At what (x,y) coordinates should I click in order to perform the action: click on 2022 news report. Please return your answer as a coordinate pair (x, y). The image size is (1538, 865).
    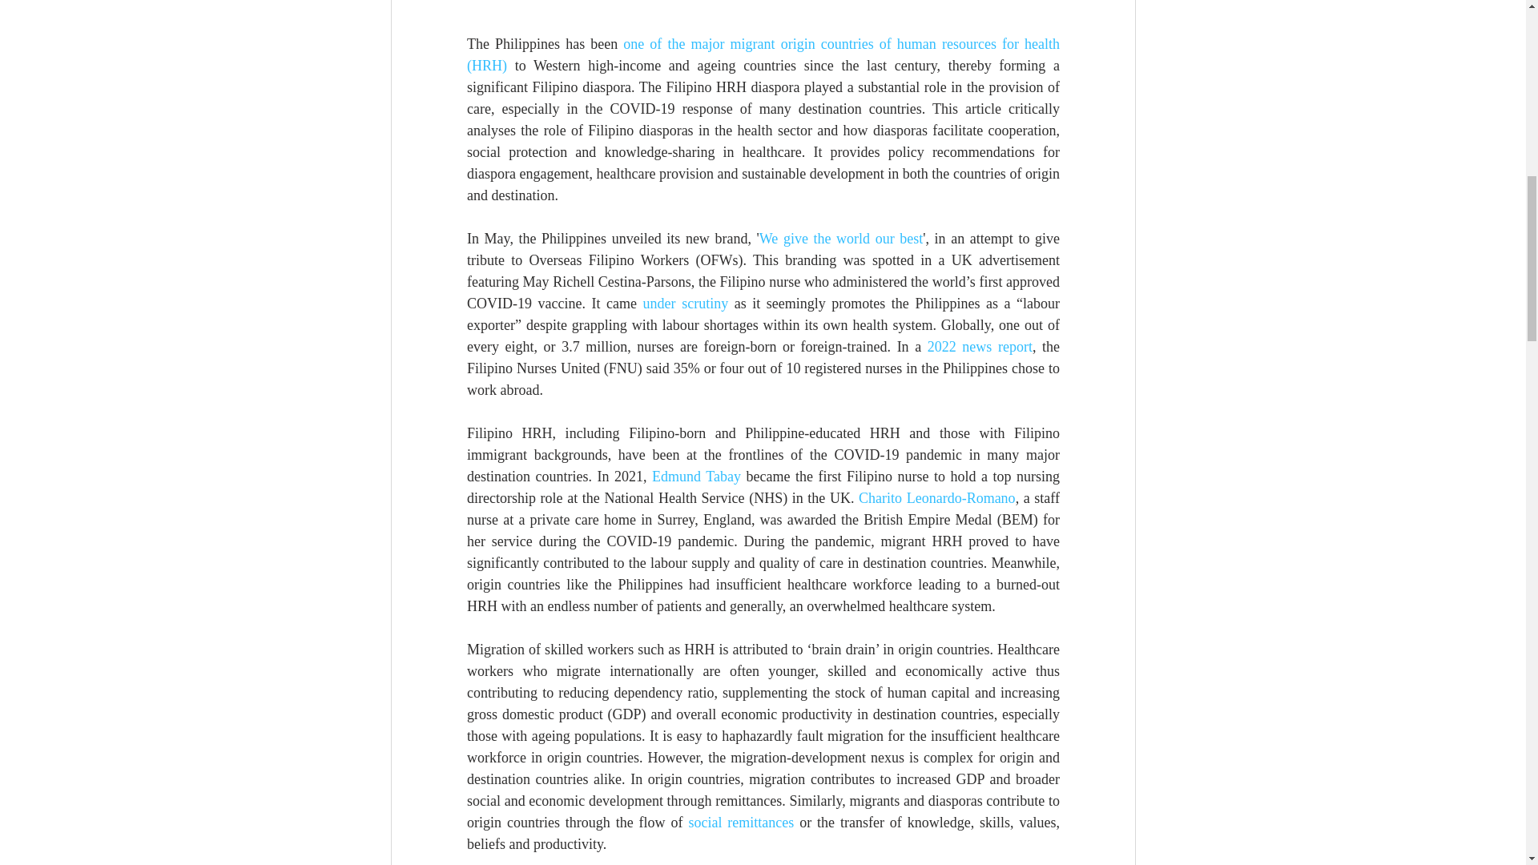
    Looking at the image, I should click on (979, 346).